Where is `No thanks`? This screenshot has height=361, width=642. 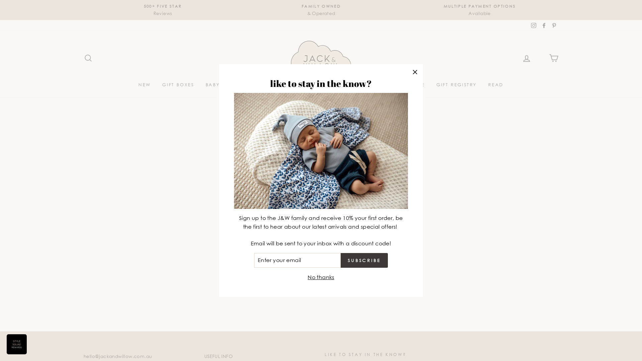 No thanks is located at coordinates (321, 277).